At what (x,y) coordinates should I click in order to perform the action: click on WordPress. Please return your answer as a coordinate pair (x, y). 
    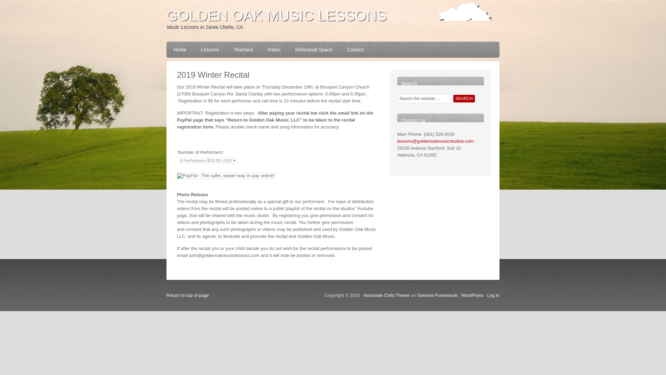
    Looking at the image, I should click on (472, 295).